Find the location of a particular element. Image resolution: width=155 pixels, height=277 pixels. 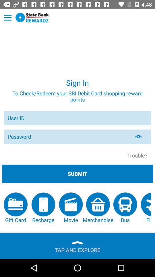

swipe until flight item is located at coordinates (146, 208).